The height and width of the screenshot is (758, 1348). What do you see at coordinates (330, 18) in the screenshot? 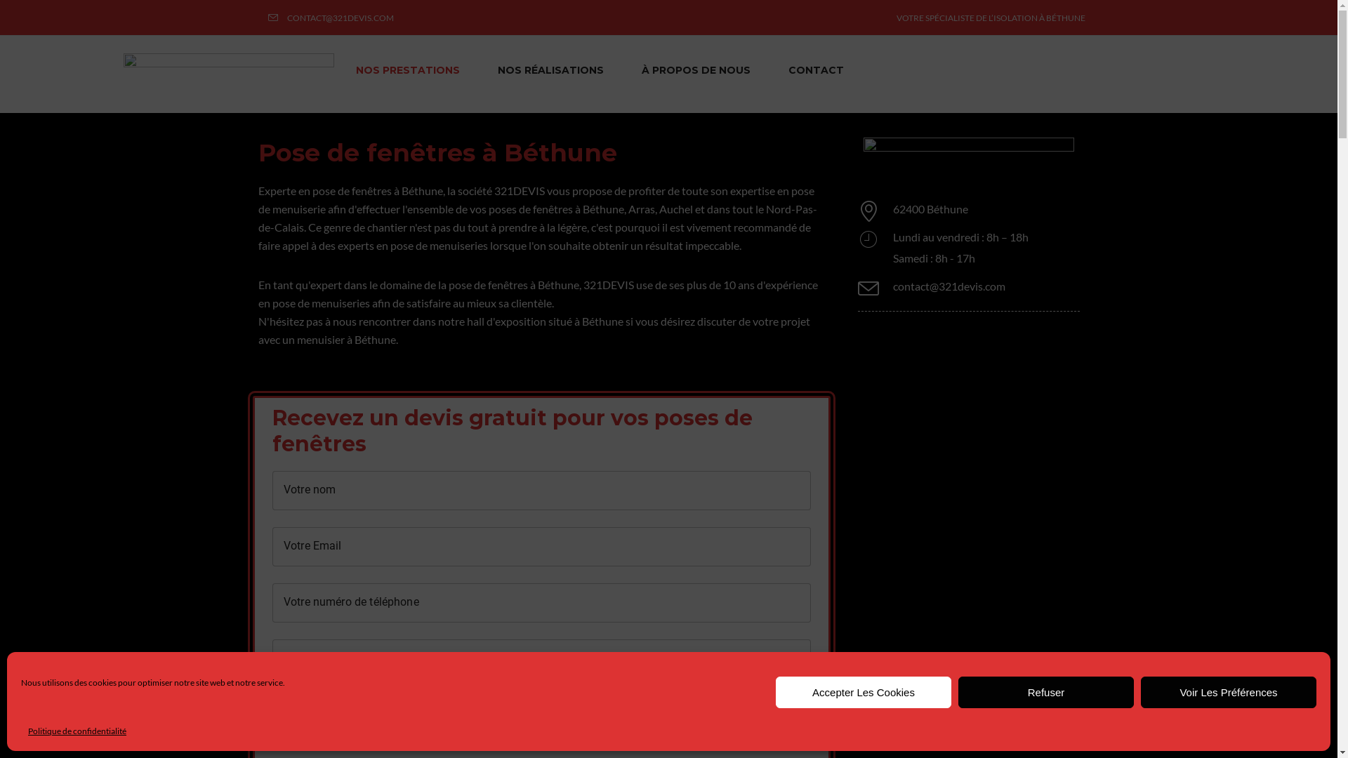
I see `CONTACT@321DEVIS.COM` at bounding box center [330, 18].